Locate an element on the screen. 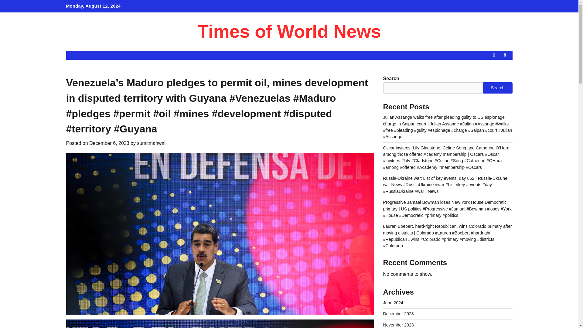 The height and width of the screenshot is (328, 583). Search is located at coordinates (497, 87).